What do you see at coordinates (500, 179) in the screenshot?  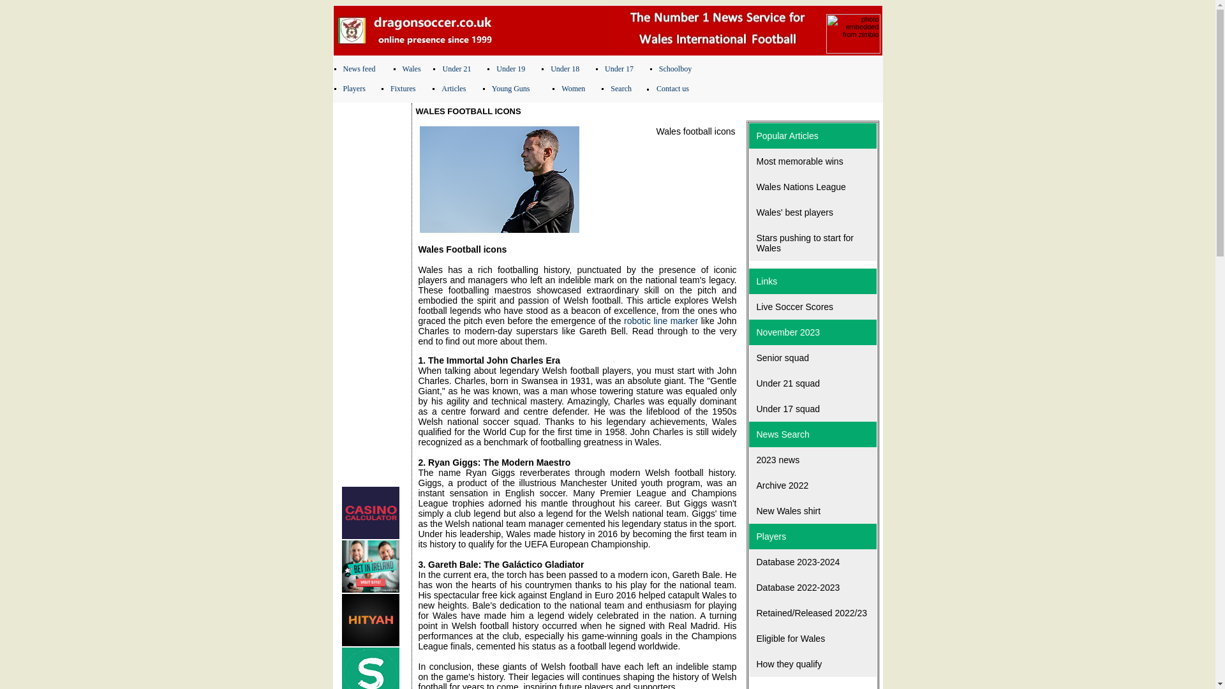 I see `photo embedded from FAW cymru` at bounding box center [500, 179].